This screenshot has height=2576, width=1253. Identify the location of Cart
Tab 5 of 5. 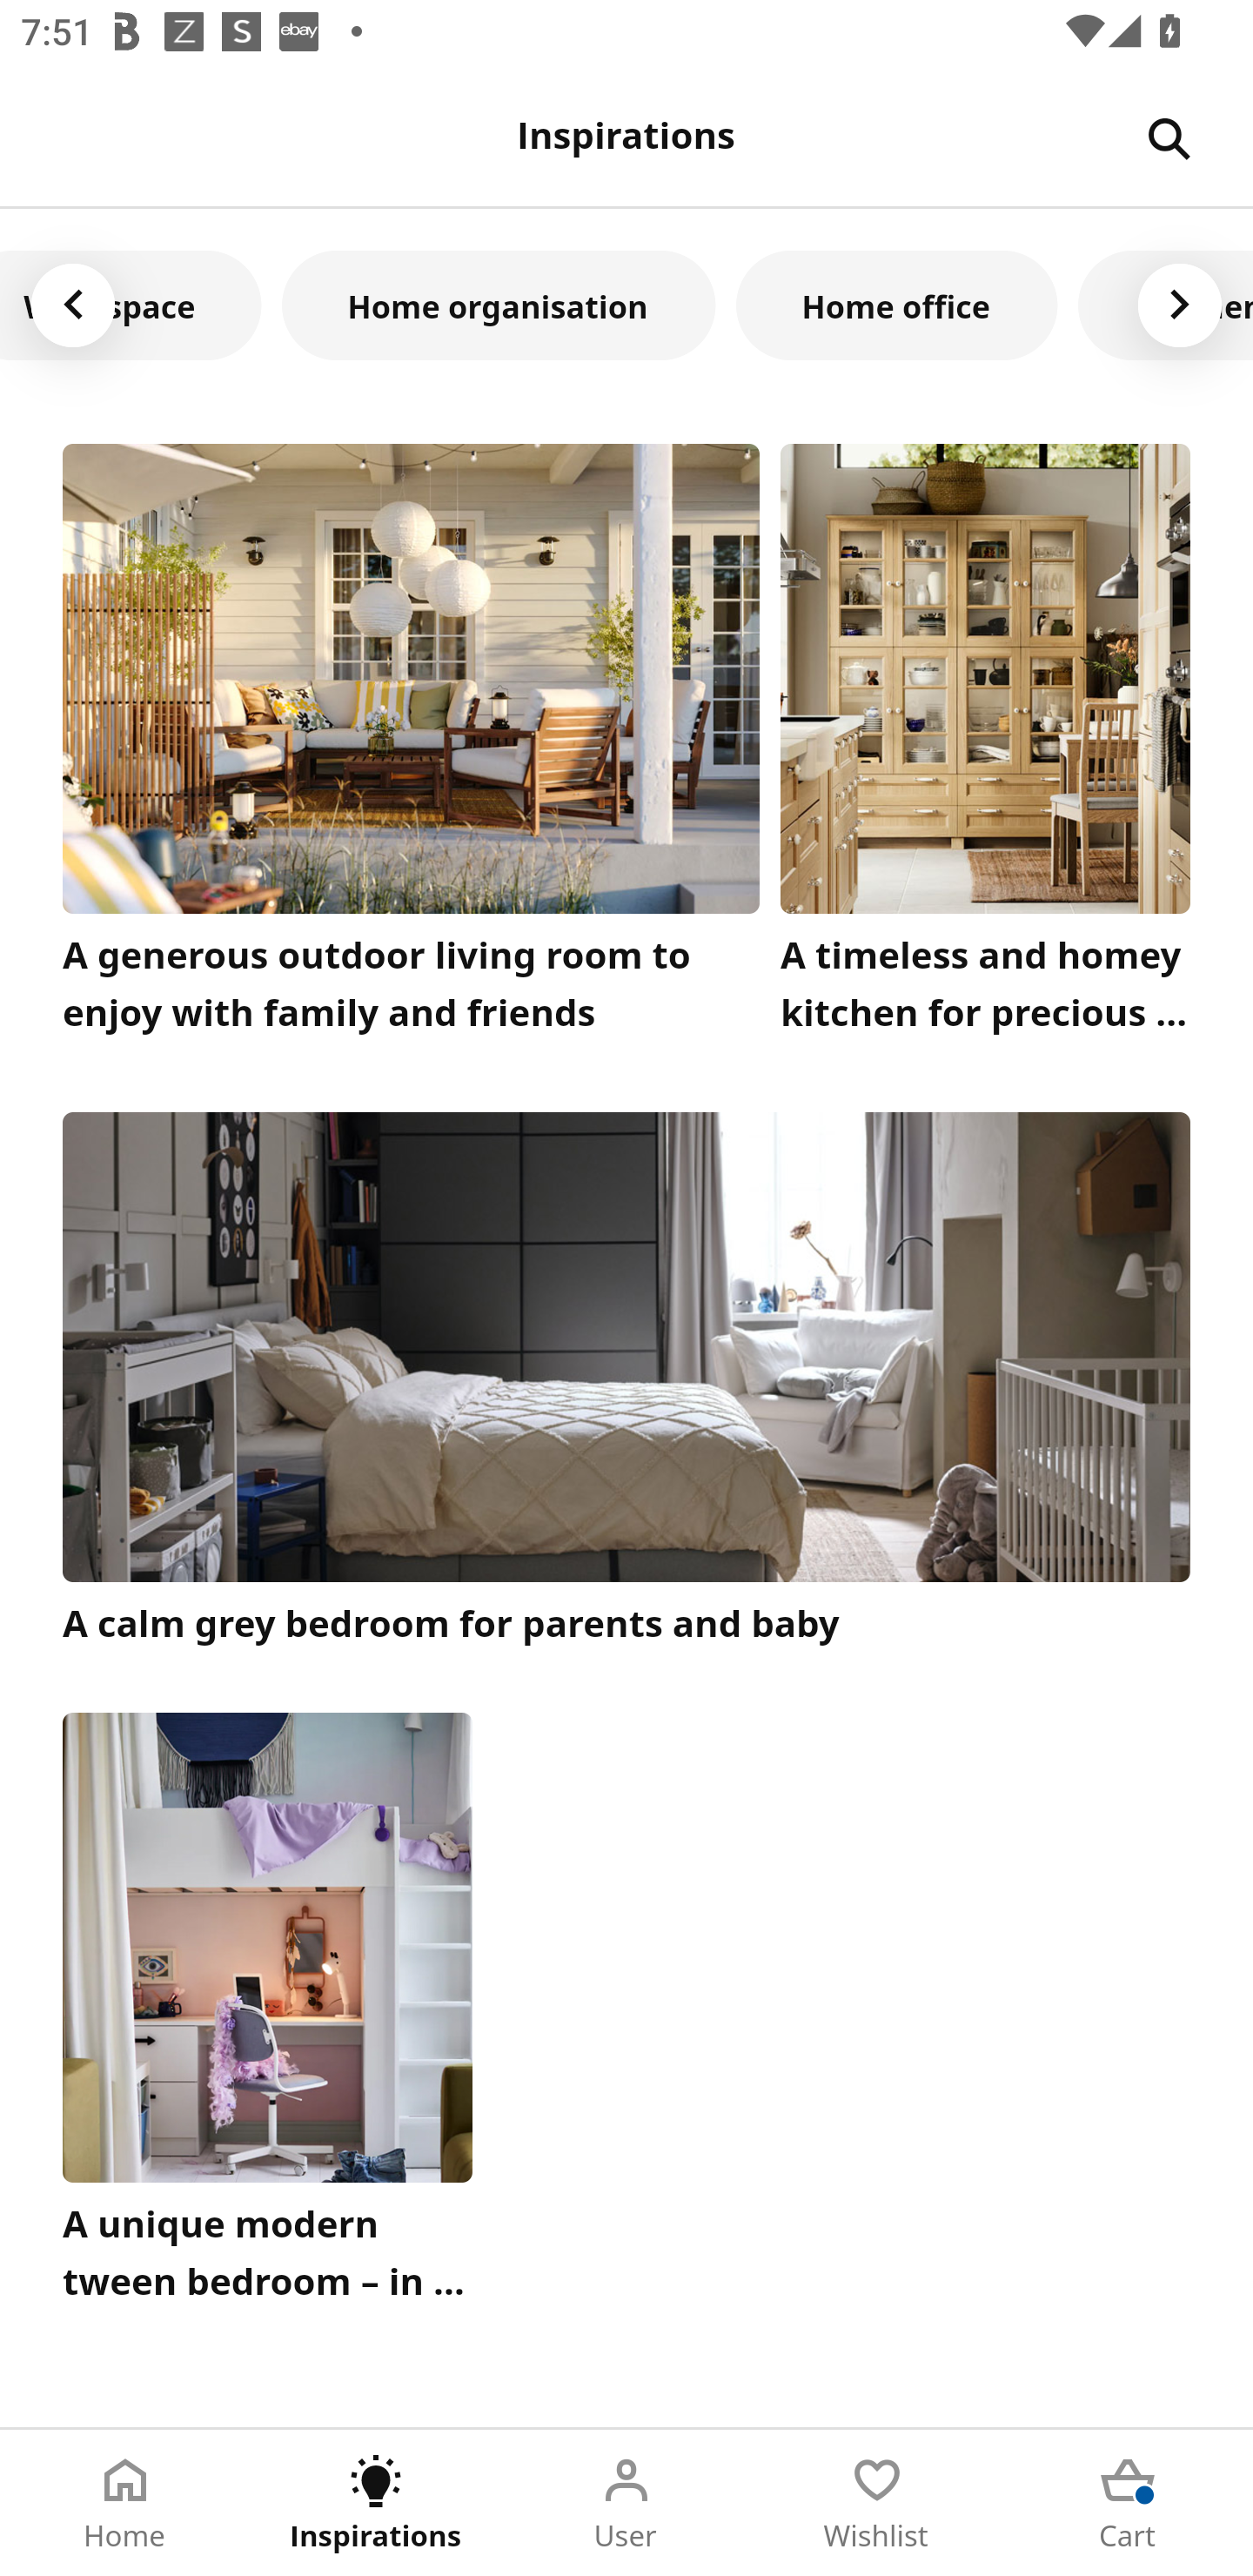
(1128, 2503).